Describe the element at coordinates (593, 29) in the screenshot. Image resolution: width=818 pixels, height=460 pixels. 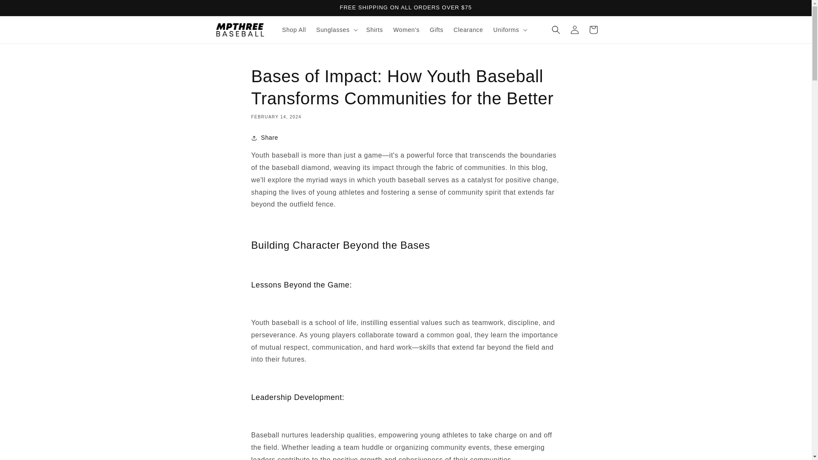
I see `Cart` at that location.